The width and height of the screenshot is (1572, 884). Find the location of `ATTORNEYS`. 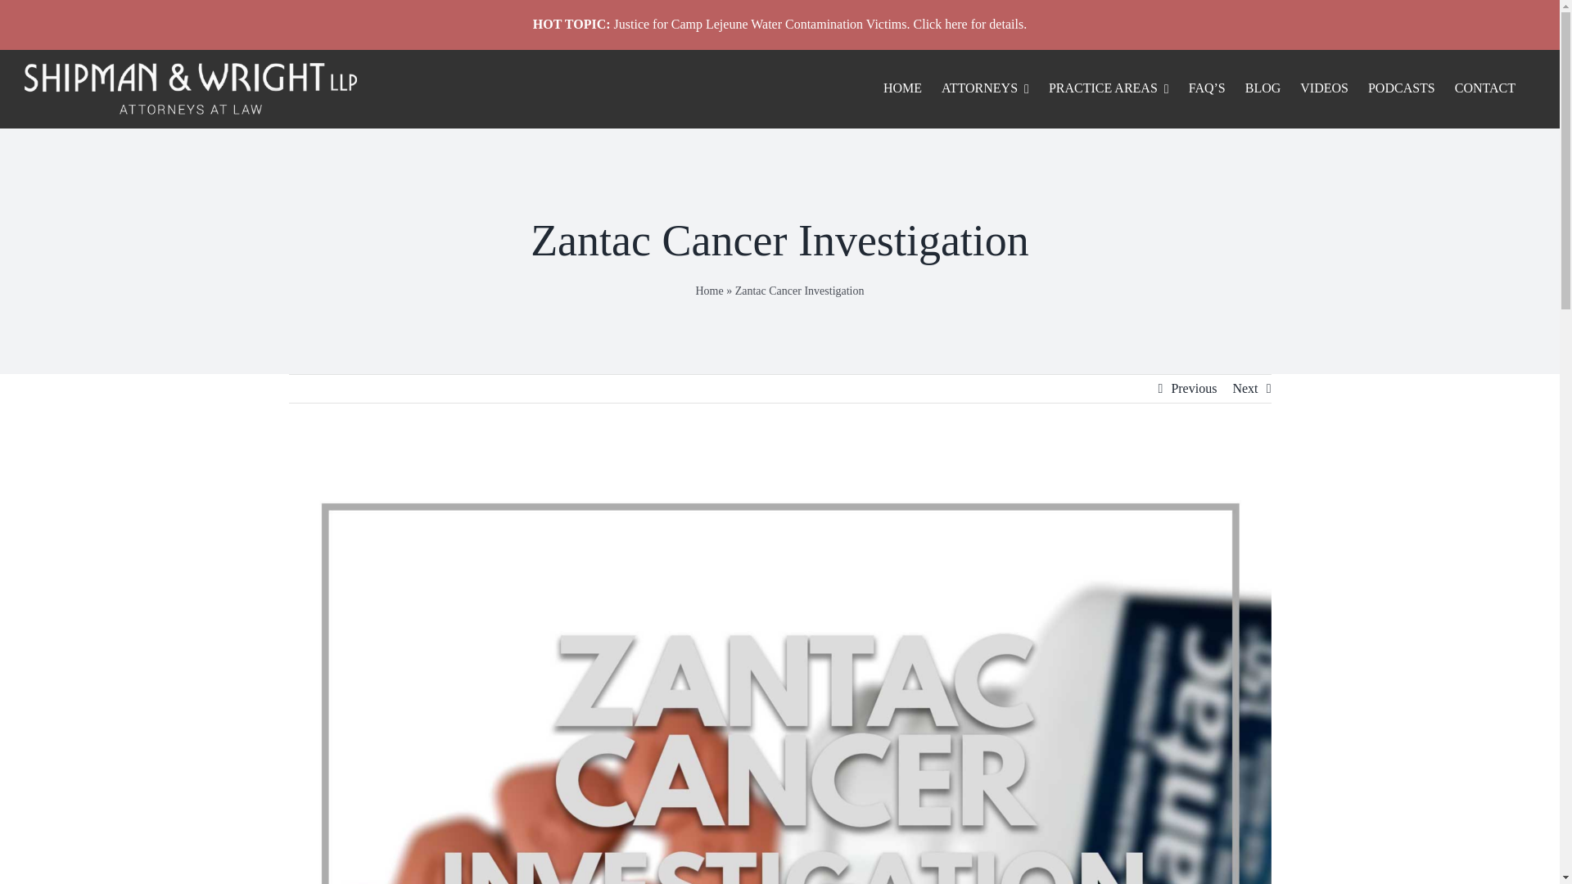

ATTORNEYS is located at coordinates (995, 88).